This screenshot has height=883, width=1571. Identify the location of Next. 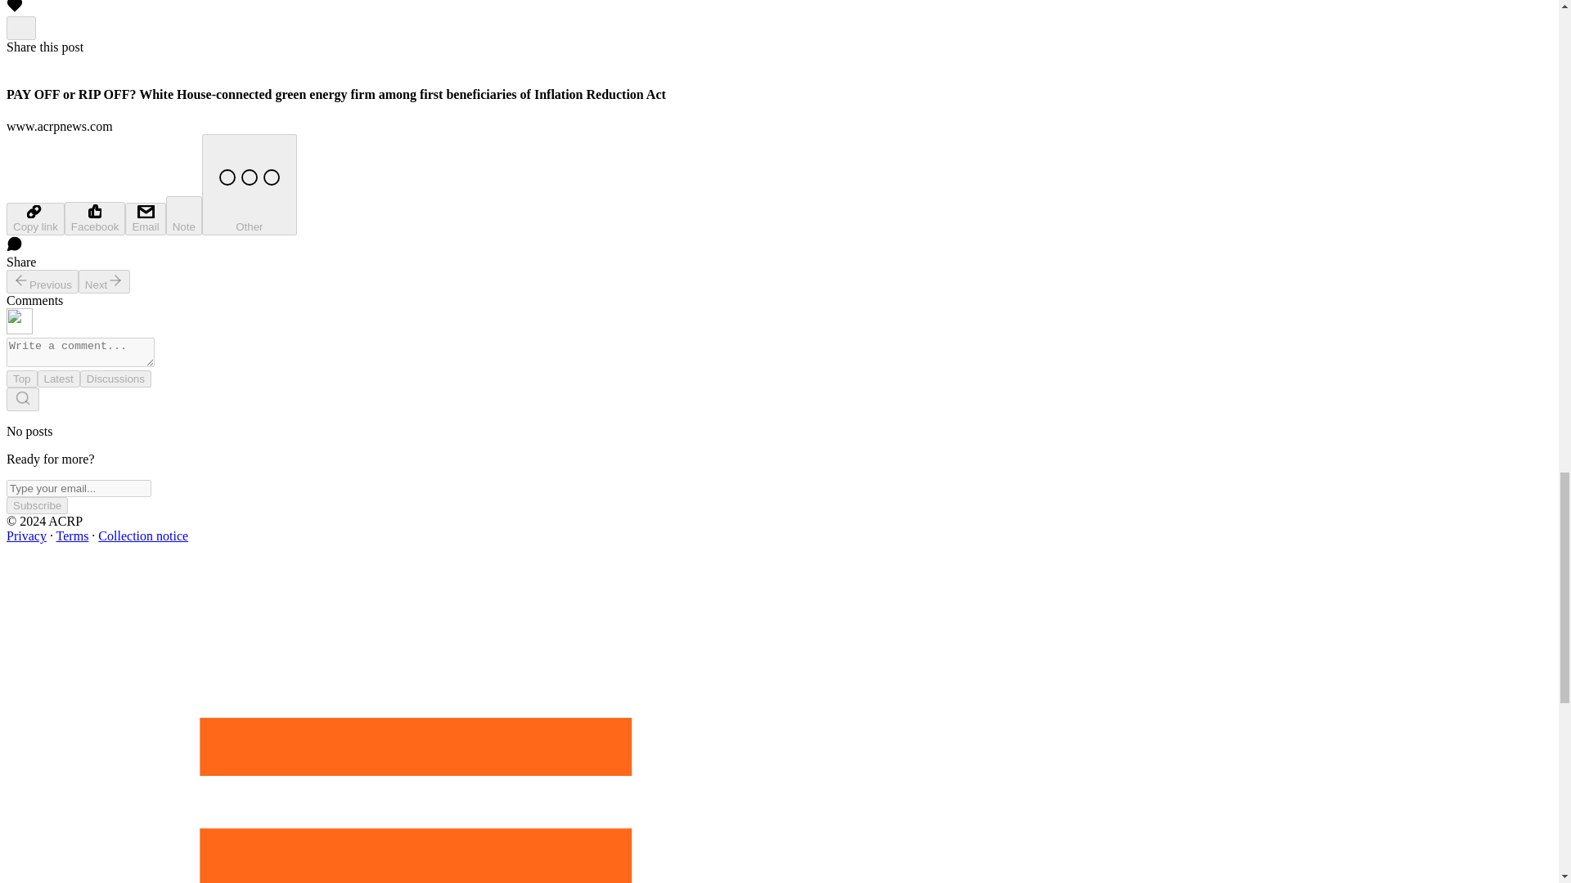
(105, 281).